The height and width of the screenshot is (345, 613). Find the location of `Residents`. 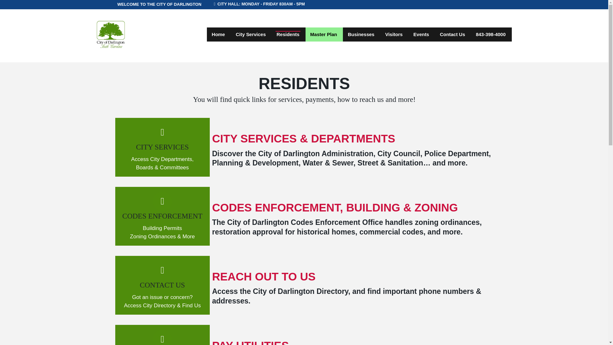

Residents is located at coordinates (288, 34).